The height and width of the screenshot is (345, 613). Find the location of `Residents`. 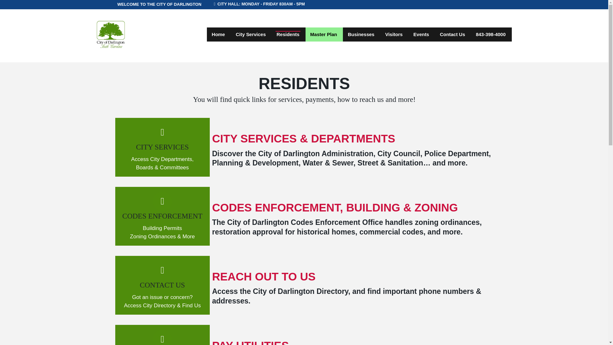

Residents is located at coordinates (288, 34).